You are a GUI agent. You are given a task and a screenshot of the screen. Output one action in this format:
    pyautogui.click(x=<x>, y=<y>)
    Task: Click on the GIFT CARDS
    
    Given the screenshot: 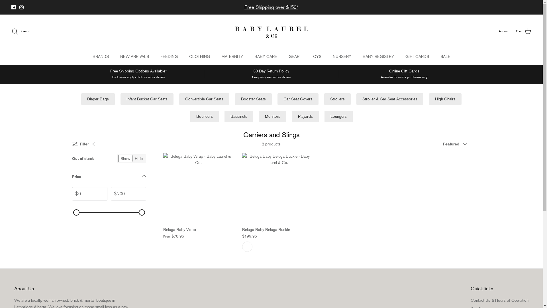 What is the action you would take?
    pyautogui.click(x=417, y=56)
    